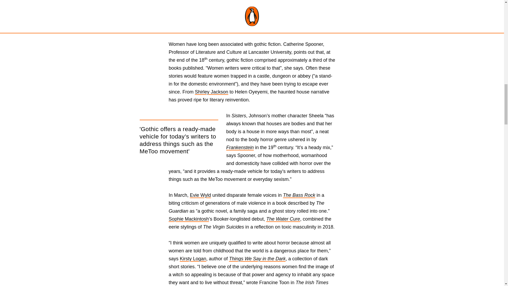  What do you see at coordinates (193, 258) in the screenshot?
I see `Kirsty Logan` at bounding box center [193, 258].